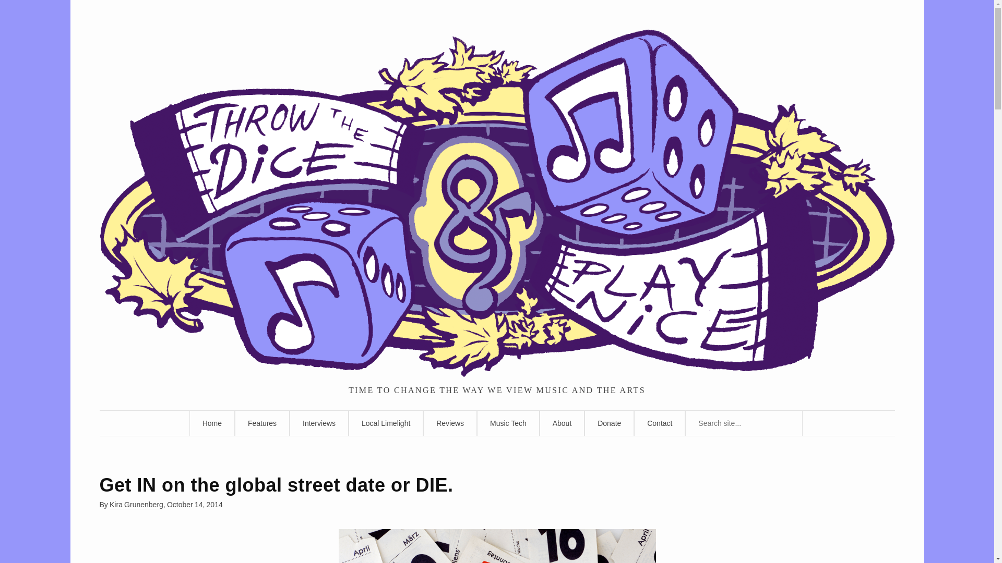 The image size is (1002, 563). Describe the element at coordinates (262, 423) in the screenshot. I see `Features` at that location.